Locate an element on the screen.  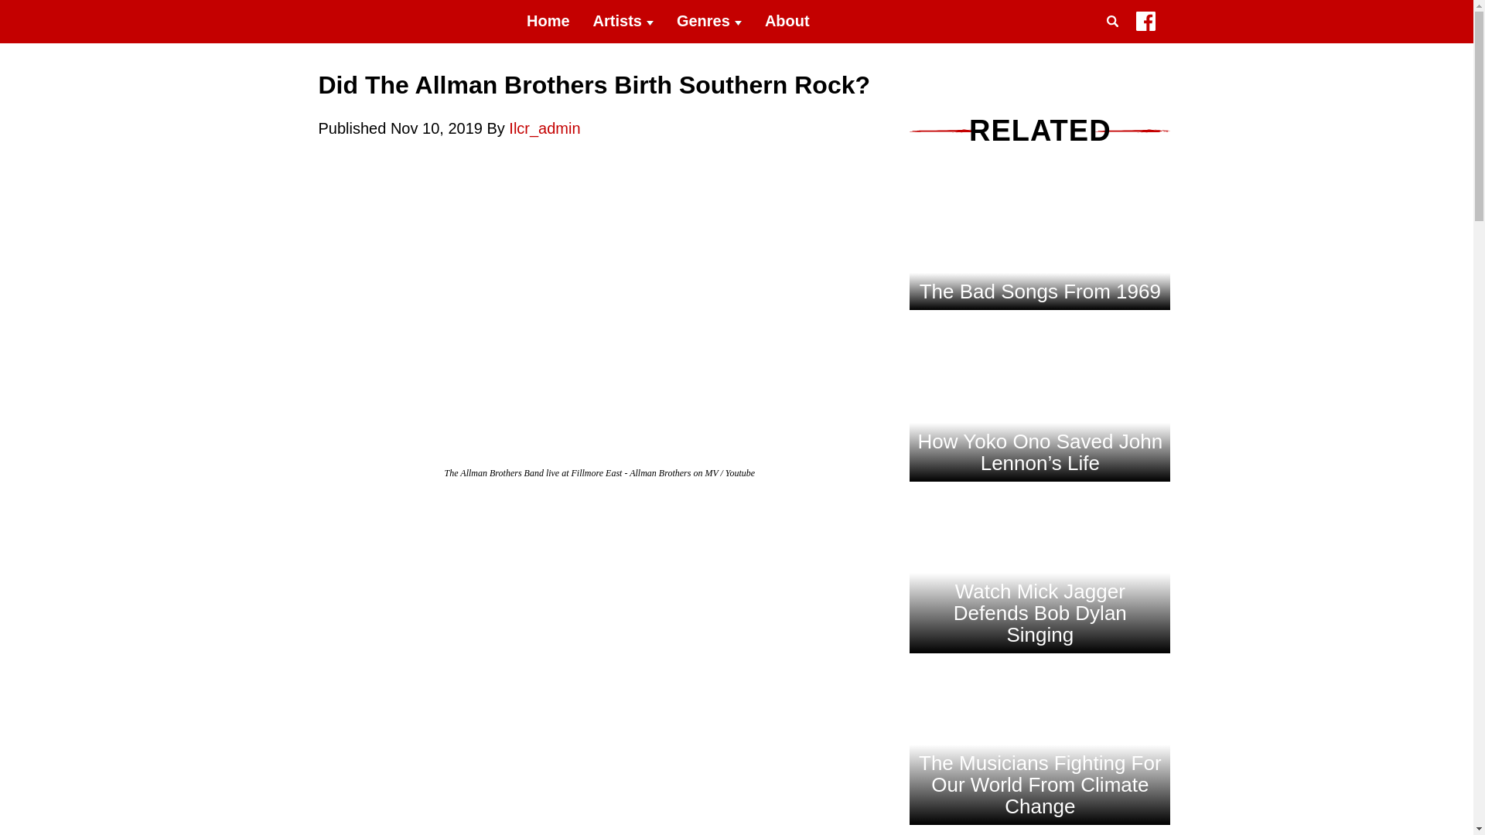
About is located at coordinates (787, 22).